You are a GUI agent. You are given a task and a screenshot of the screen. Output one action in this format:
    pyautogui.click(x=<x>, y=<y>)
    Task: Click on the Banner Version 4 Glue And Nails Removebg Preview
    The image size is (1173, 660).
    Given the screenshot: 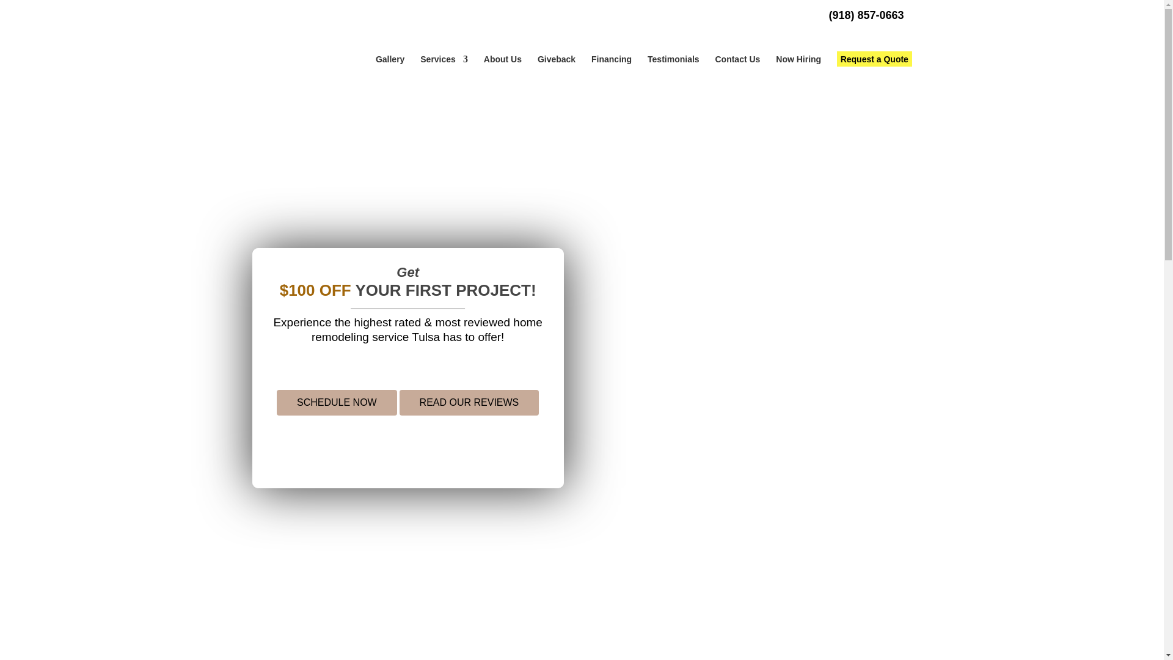 What is the action you would take?
    pyautogui.click(x=709, y=181)
    